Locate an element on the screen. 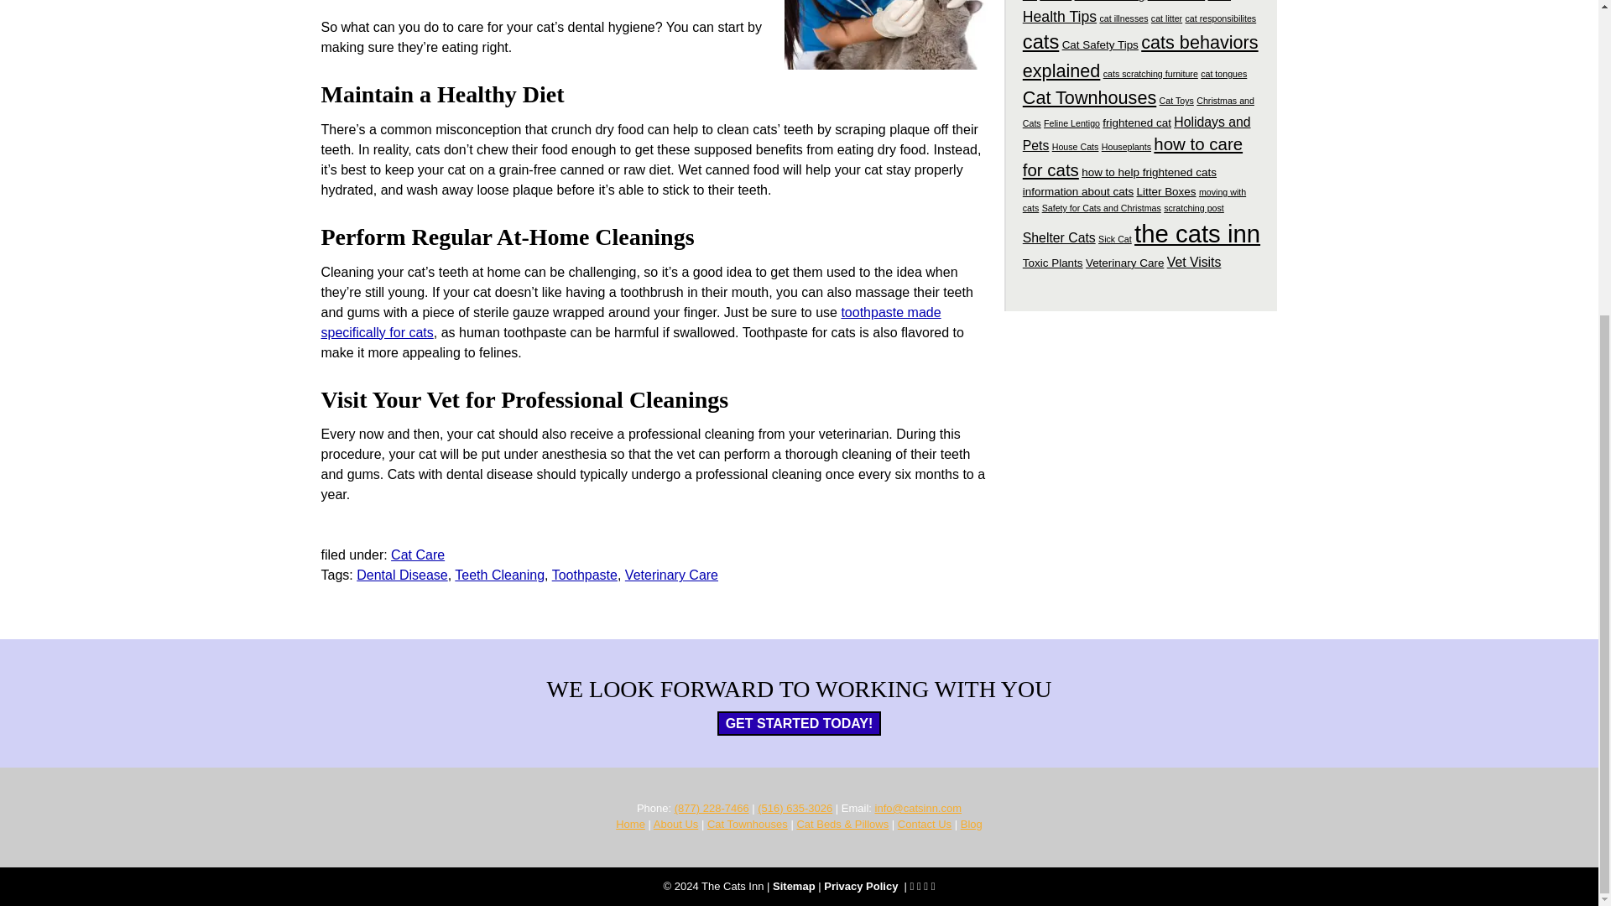  Dental Disease is located at coordinates (401, 575).